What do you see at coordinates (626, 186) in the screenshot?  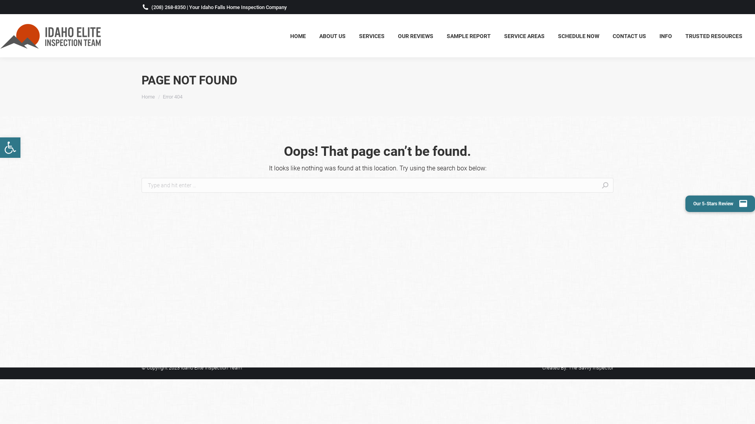 I see `Go!` at bounding box center [626, 186].